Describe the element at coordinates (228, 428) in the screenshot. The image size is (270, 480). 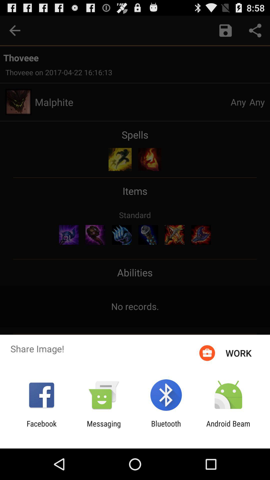
I see `open app next to bluetooth item` at that location.